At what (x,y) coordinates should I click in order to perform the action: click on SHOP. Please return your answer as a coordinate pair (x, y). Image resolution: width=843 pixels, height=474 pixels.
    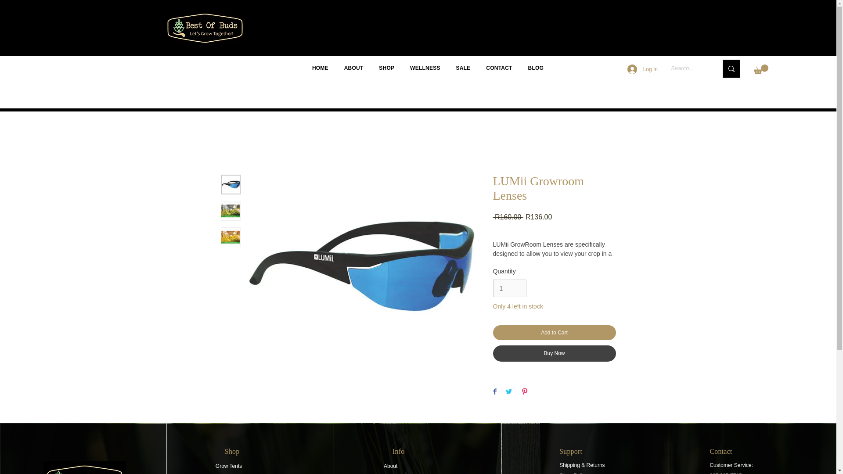
    Looking at the image, I should click on (386, 68).